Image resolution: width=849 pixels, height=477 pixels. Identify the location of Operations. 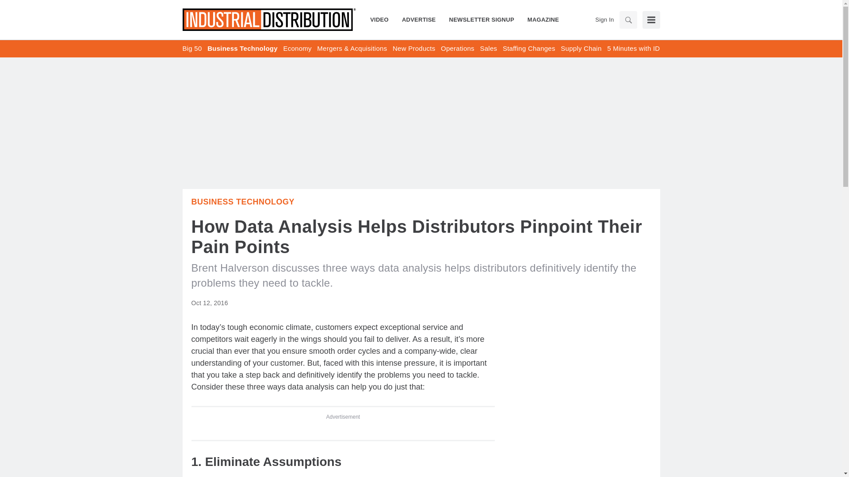
(457, 49).